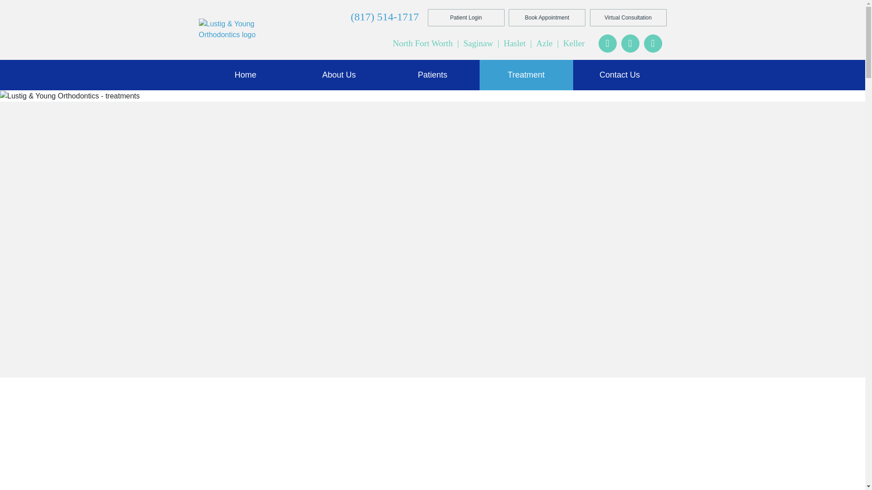 This screenshot has width=872, height=490. What do you see at coordinates (545, 43) in the screenshot?
I see `Azle` at bounding box center [545, 43].